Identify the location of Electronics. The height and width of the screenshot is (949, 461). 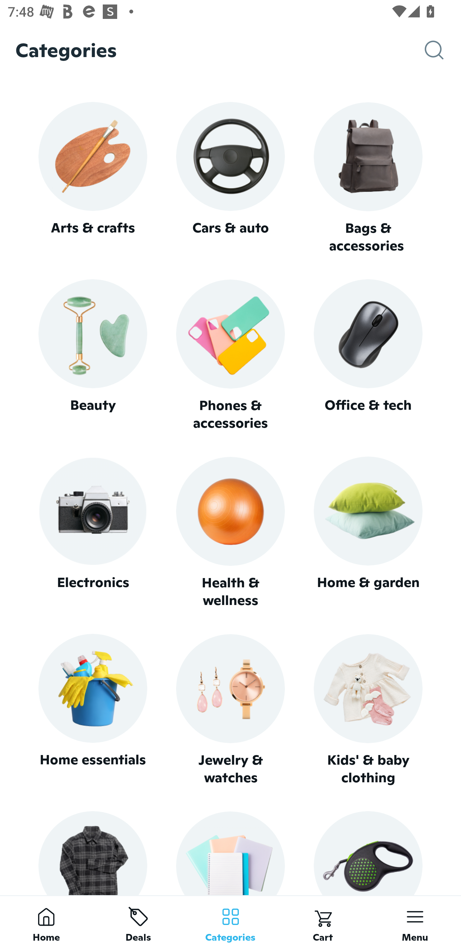
(93, 533).